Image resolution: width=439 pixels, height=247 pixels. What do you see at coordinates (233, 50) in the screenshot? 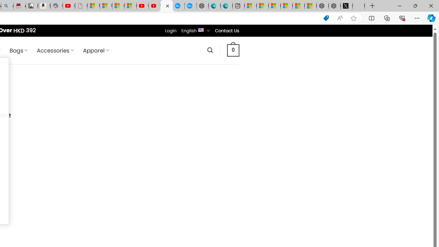
I see `  0  ` at bounding box center [233, 50].